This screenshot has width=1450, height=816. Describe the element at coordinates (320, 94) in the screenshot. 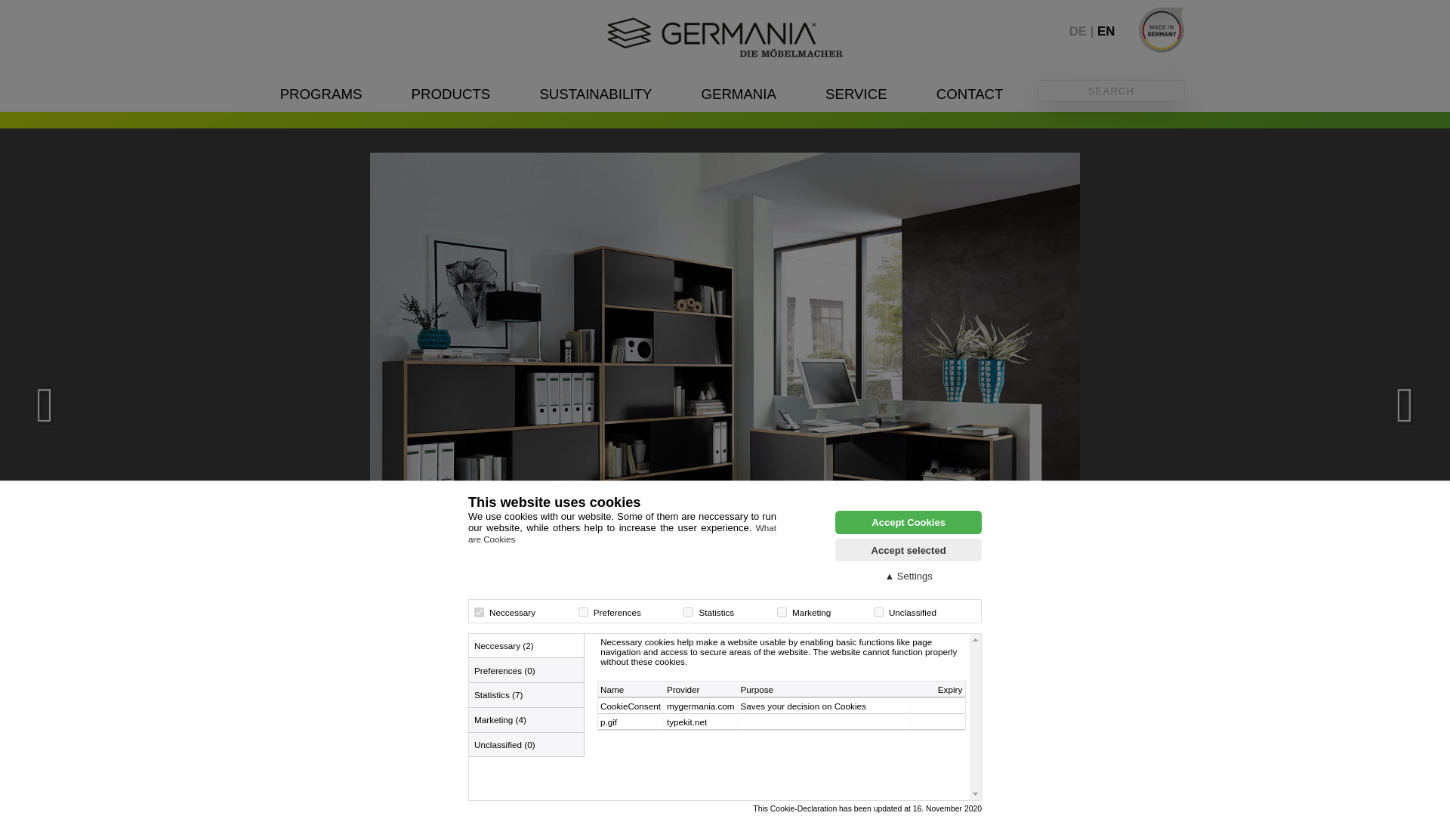

I see `PROGRAMS` at that location.